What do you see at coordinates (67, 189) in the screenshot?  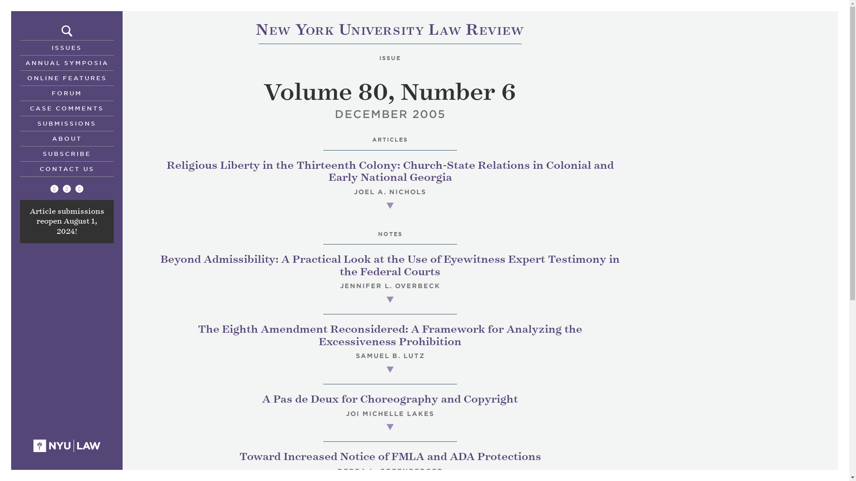 I see `Twitter` at bounding box center [67, 189].